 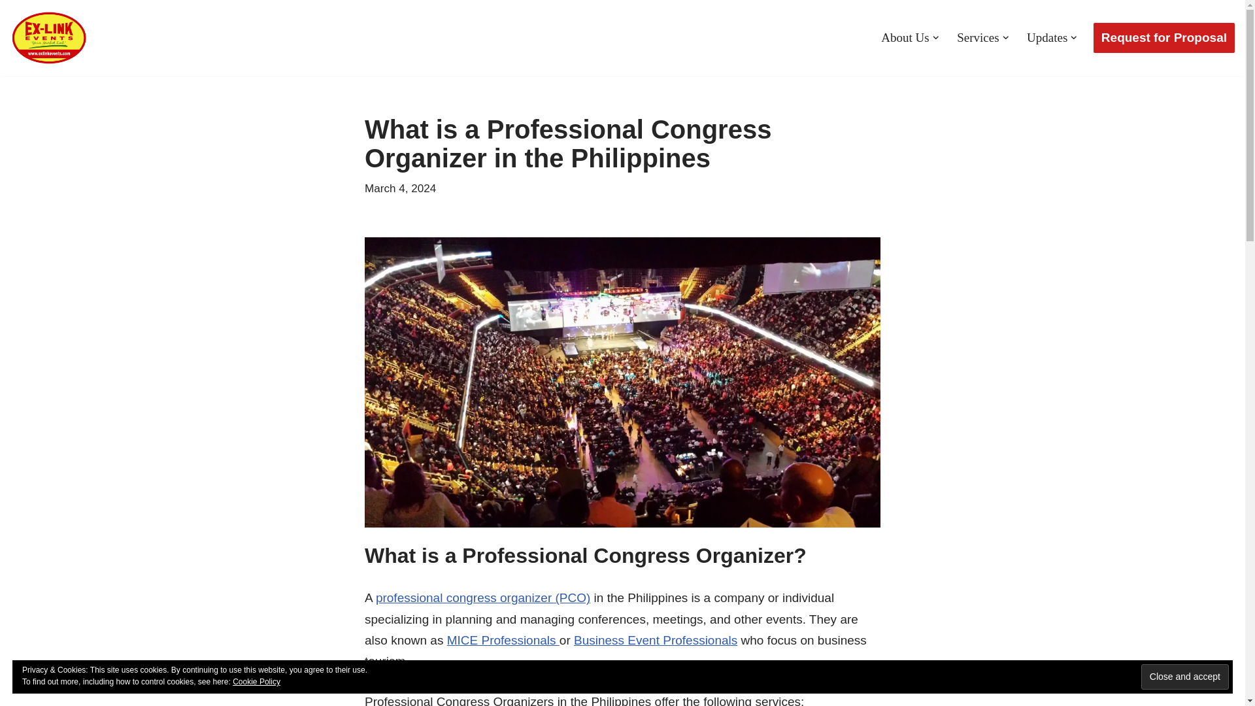 I want to click on Business Event Professionals, so click(x=655, y=640).